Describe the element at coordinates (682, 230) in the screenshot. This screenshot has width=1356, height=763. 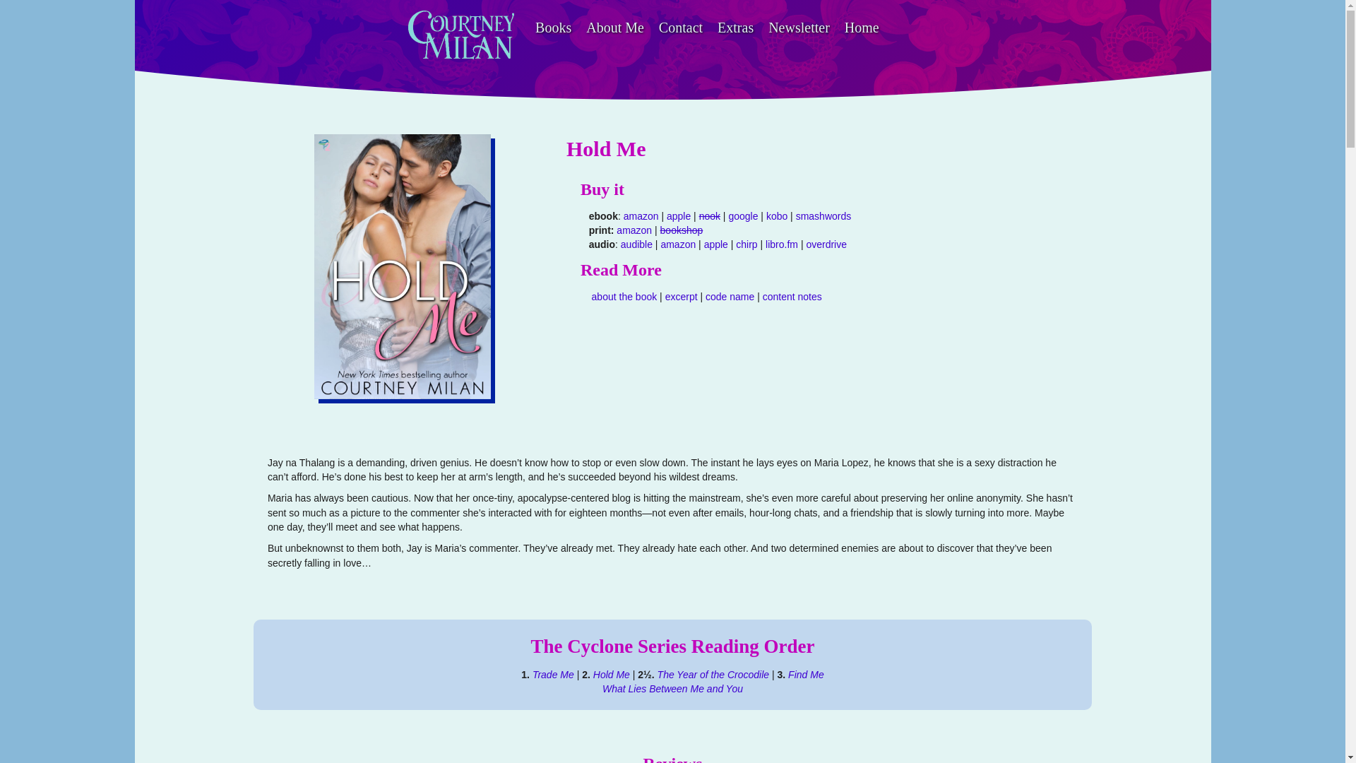
I see `bookshop` at that location.